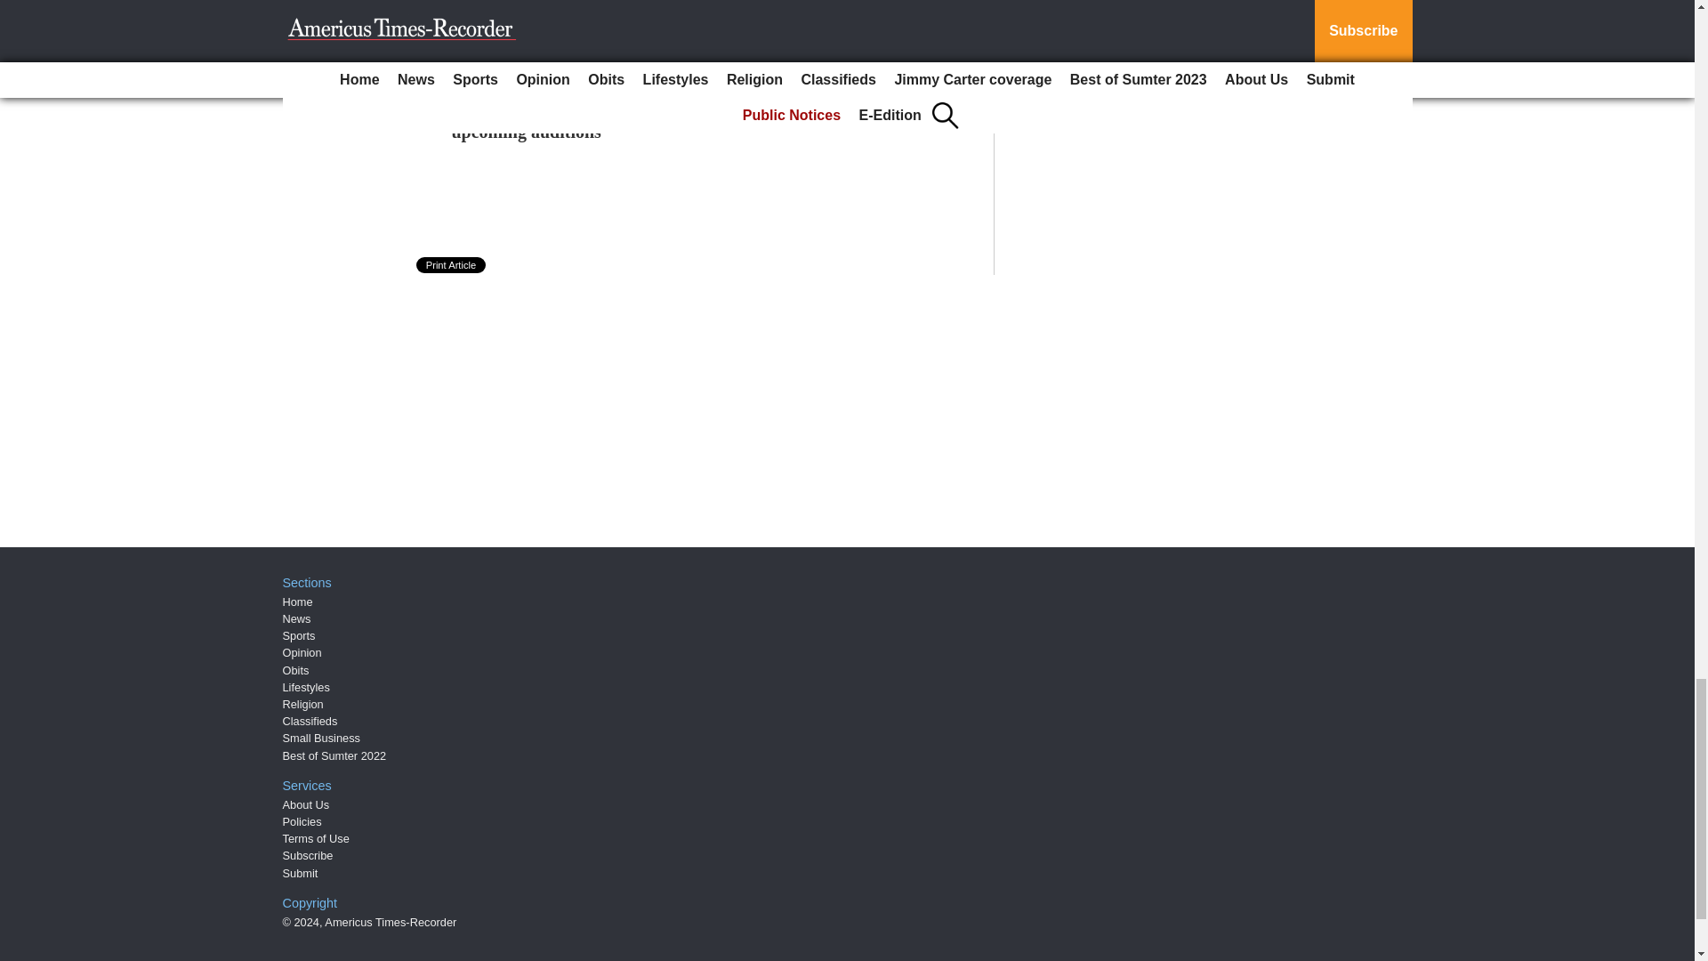 The image size is (1708, 961). Describe the element at coordinates (566, 121) in the screenshot. I see `The Sumter Players announce upcoming auditions` at that location.